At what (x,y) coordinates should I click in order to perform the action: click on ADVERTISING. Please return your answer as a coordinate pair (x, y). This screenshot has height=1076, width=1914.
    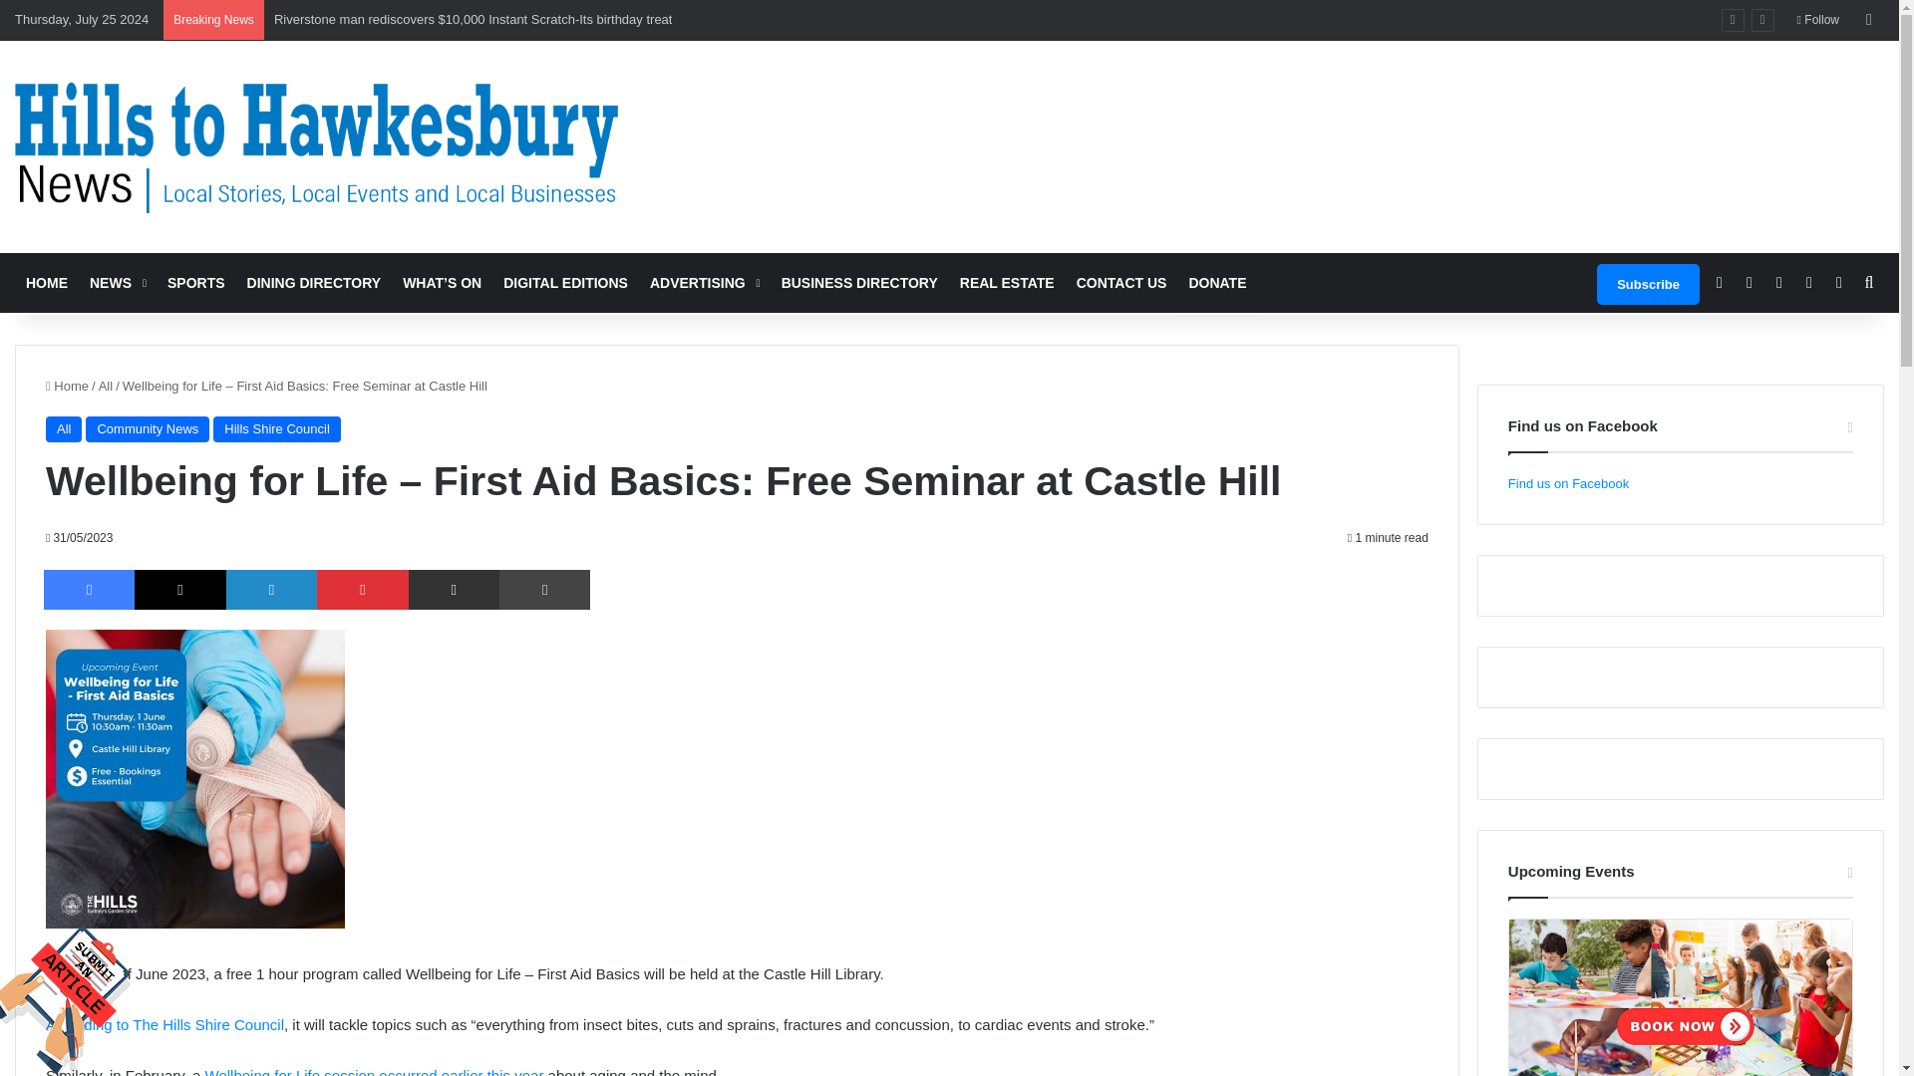
    Looking at the image, I should click on (705, 283).